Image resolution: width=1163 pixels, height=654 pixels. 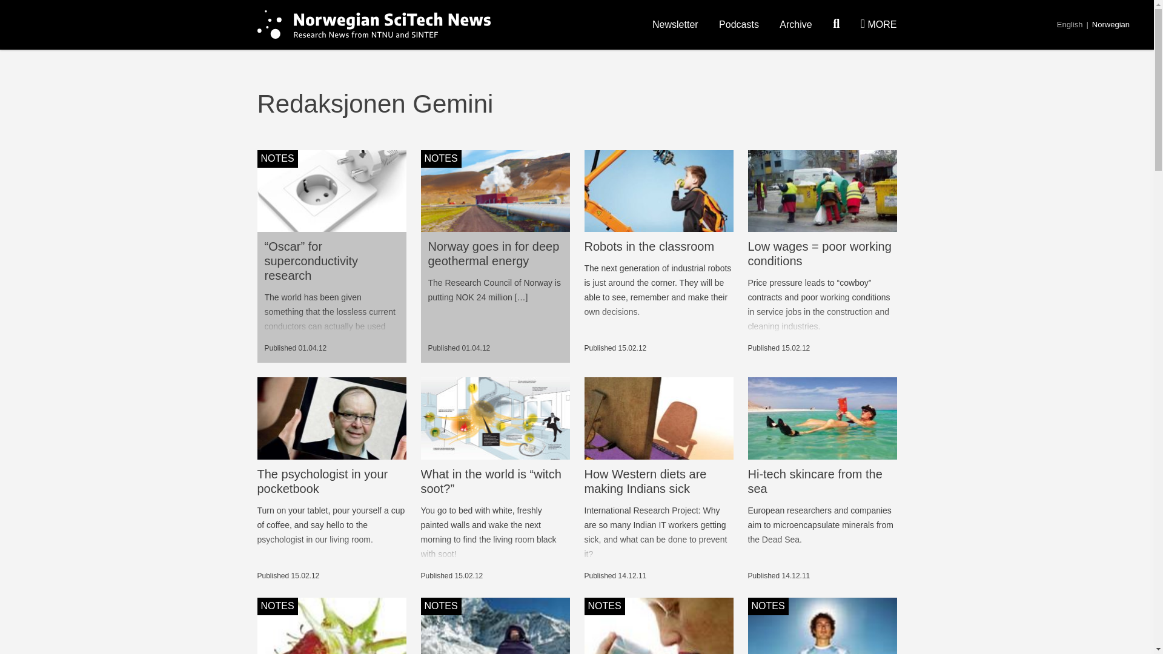 What do you see at coordinates (494, 191) in the screenshot?
I see `NOTES` at bounding box center [494, 191].